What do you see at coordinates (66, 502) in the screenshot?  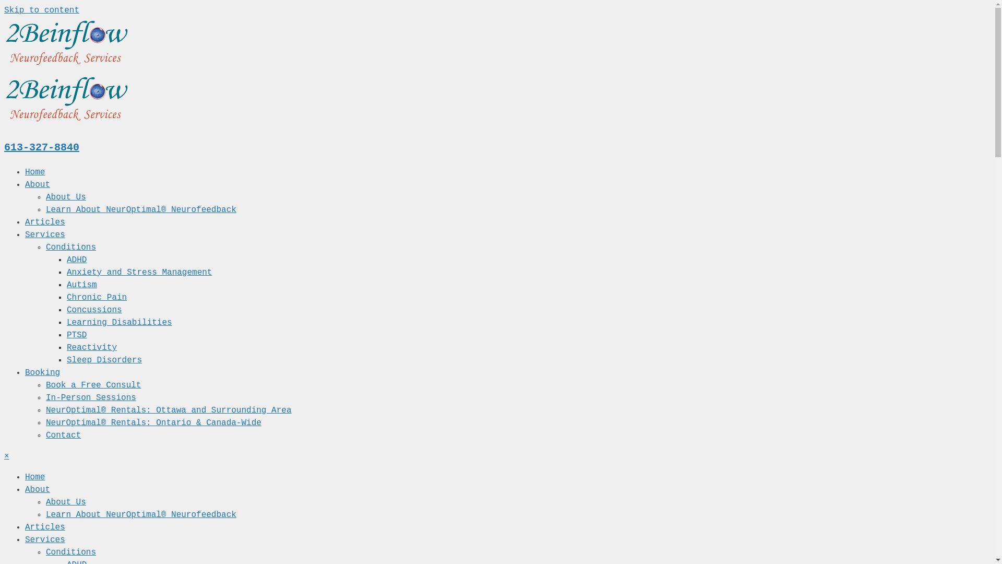 I see `About Us` at bounding box center [66, 502].